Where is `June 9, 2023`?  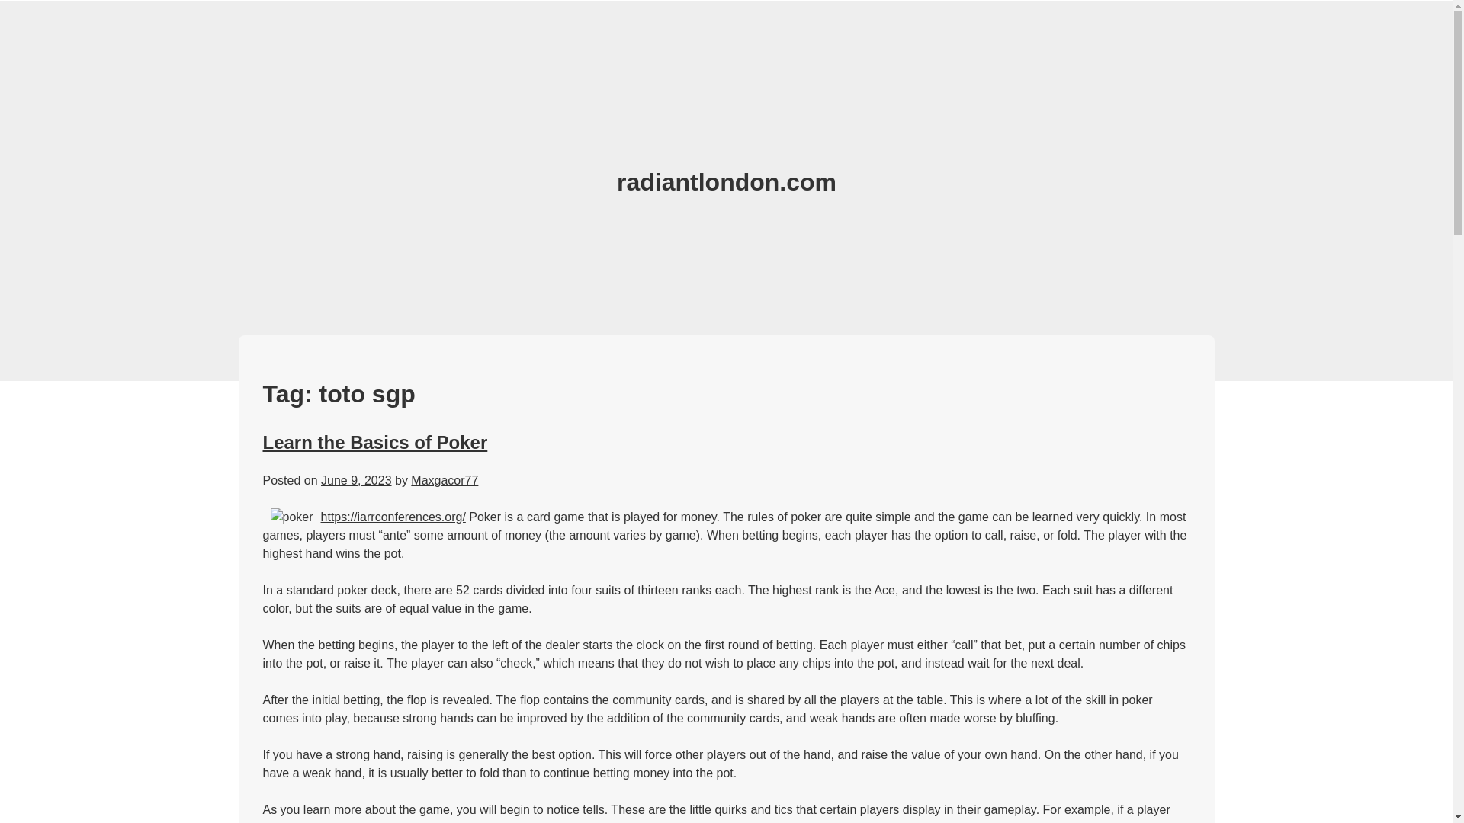 June 9, 2023 is located at coordinates (356, 480).